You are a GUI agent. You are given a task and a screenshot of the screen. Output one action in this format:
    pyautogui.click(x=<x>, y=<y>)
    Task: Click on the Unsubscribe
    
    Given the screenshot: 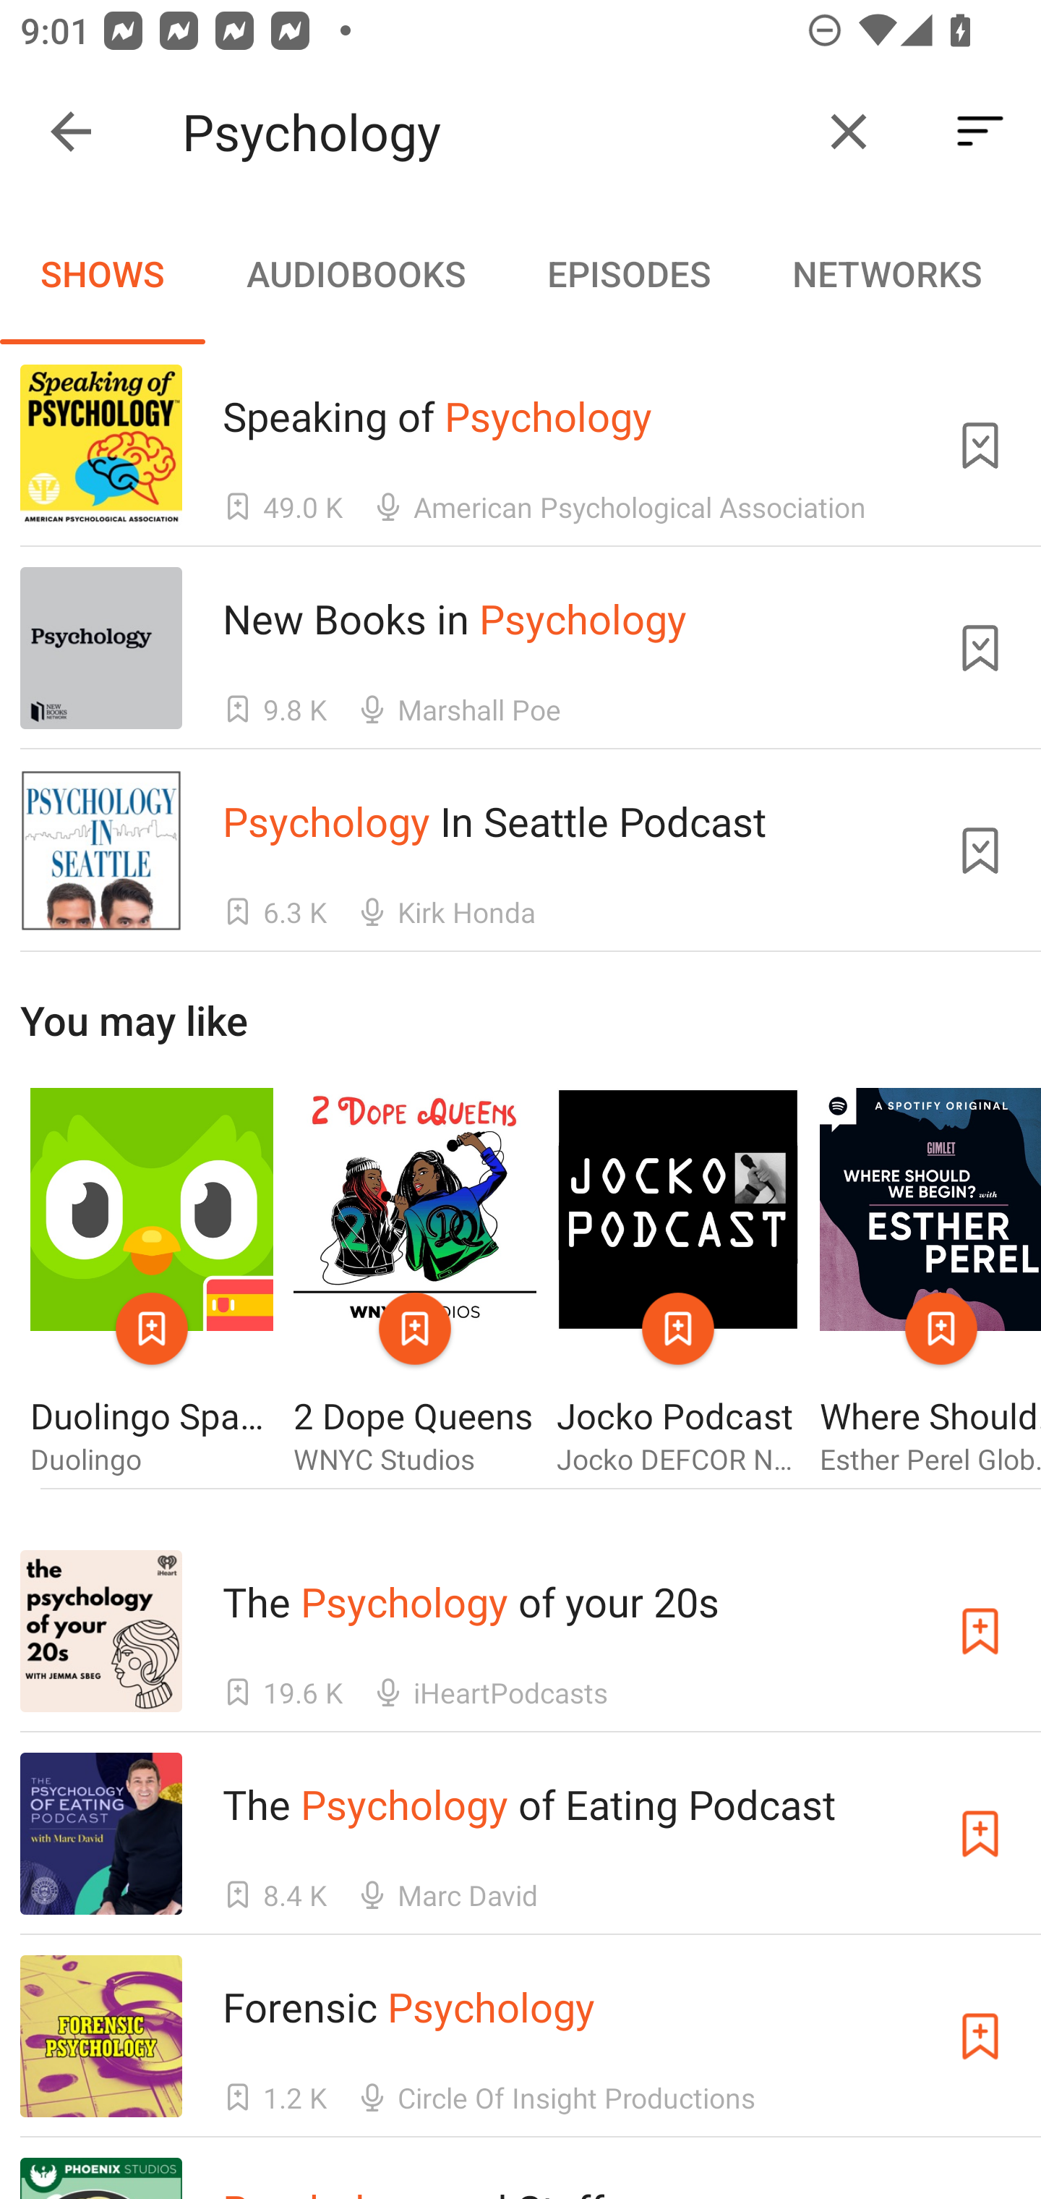 What is the action you would take?
    pyautogui.click(x=980, y=648)
    